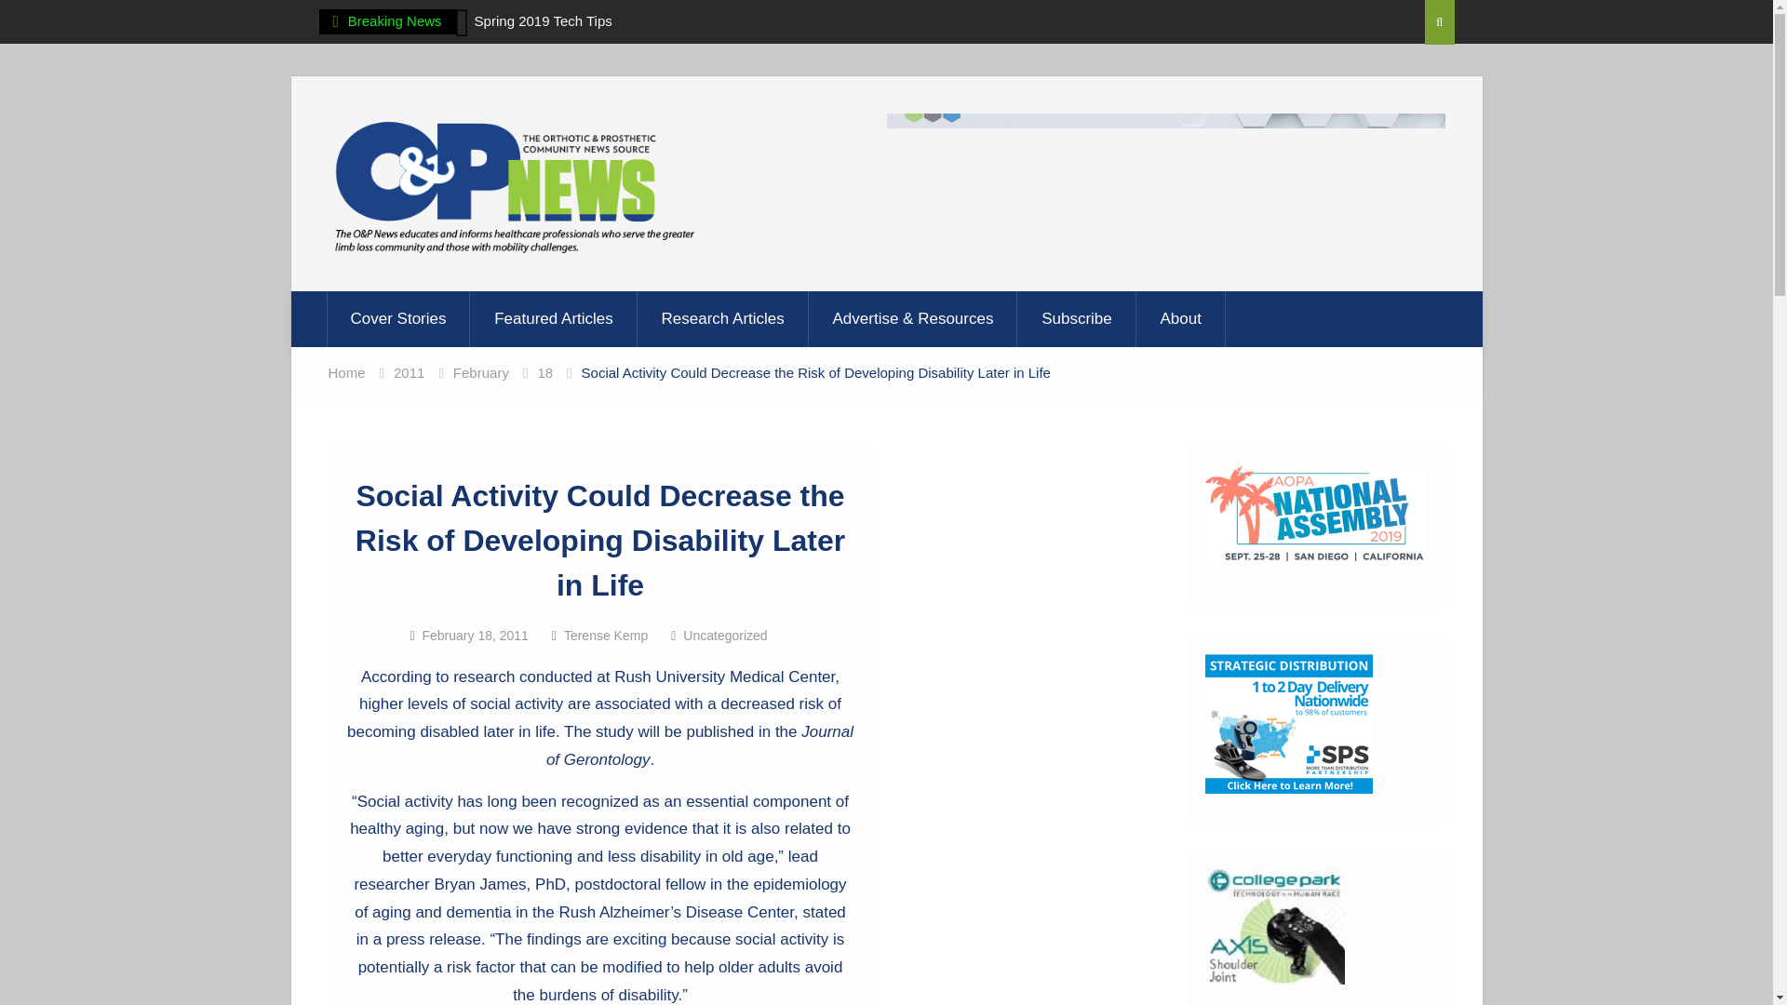 The width and height of the screenshot is (1787, 1005). I want to click on Home, so click(345, 372).